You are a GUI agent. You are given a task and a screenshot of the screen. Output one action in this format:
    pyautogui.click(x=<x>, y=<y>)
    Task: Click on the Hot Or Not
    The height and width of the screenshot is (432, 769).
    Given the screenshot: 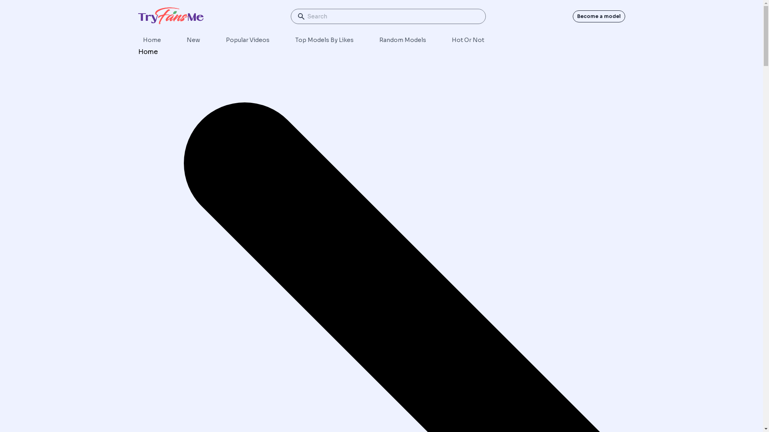 What is the action you would take?
    pyautogui.click(x=468, y=40)
    